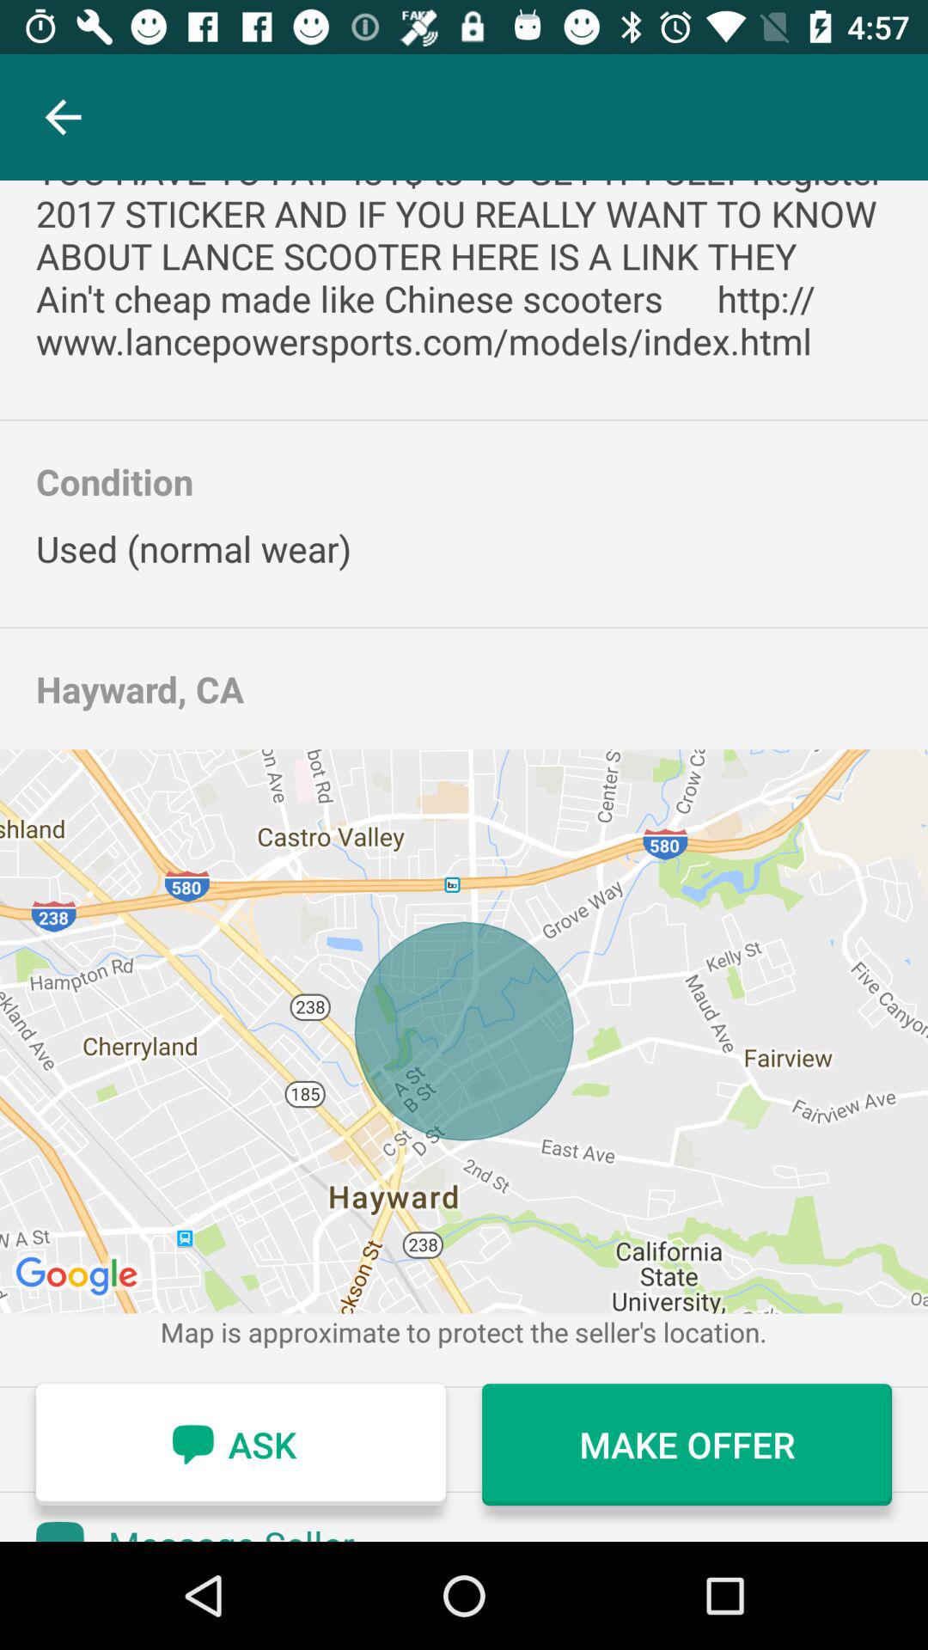 This screenshot has height=1650, width=928. Describe the element at coordinates (464, 273) in the screenshot. I see `flip until i have a icon` at that location.